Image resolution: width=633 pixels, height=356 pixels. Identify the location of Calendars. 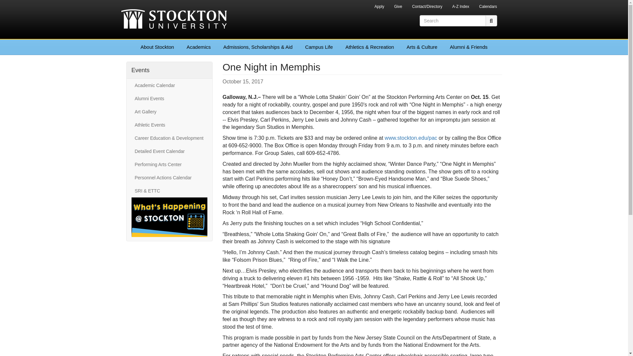
(488, 7).